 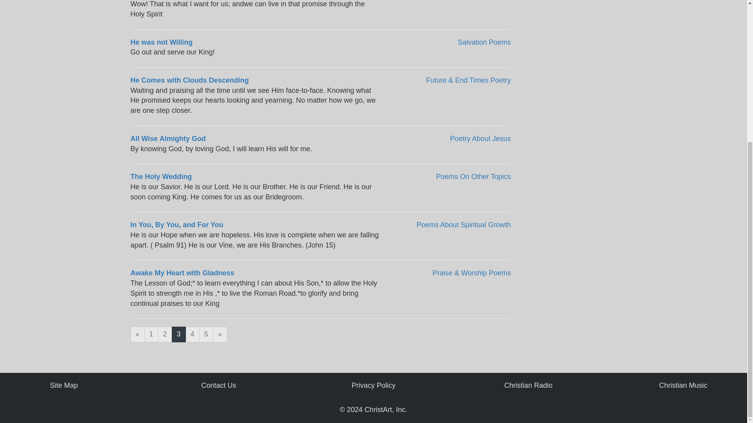 I want to click on Poems About Spiritual Growth, so click(x=463, y=225).